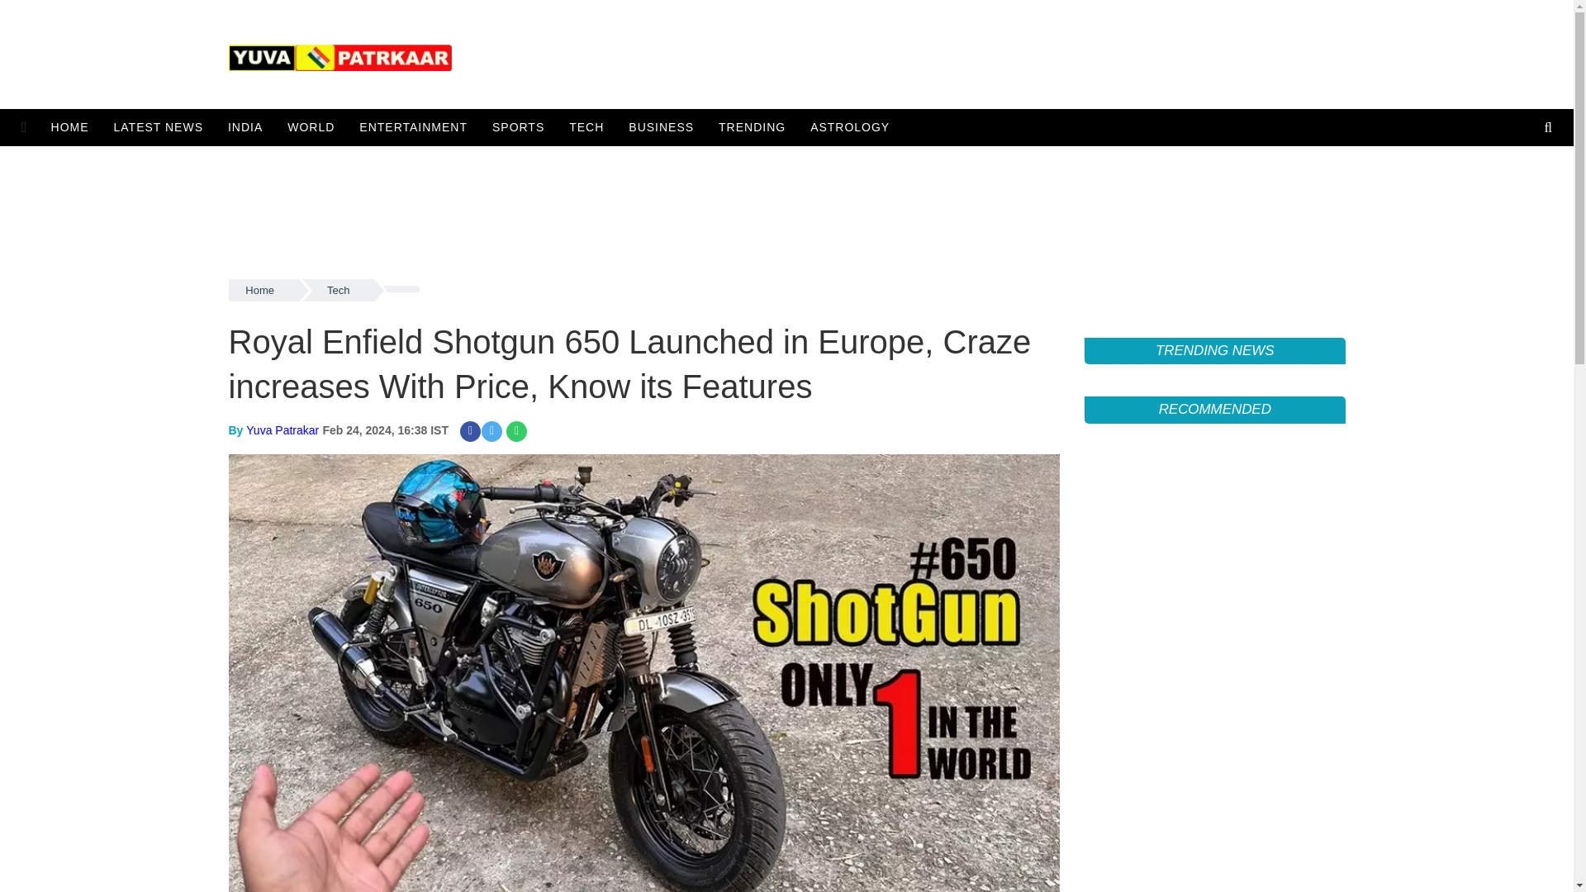 The image size is (1586, 892). What do you see at coordinates (786, 208) in the screenshot?
I see `3rd party ad content` at bounding box center [786, 208].